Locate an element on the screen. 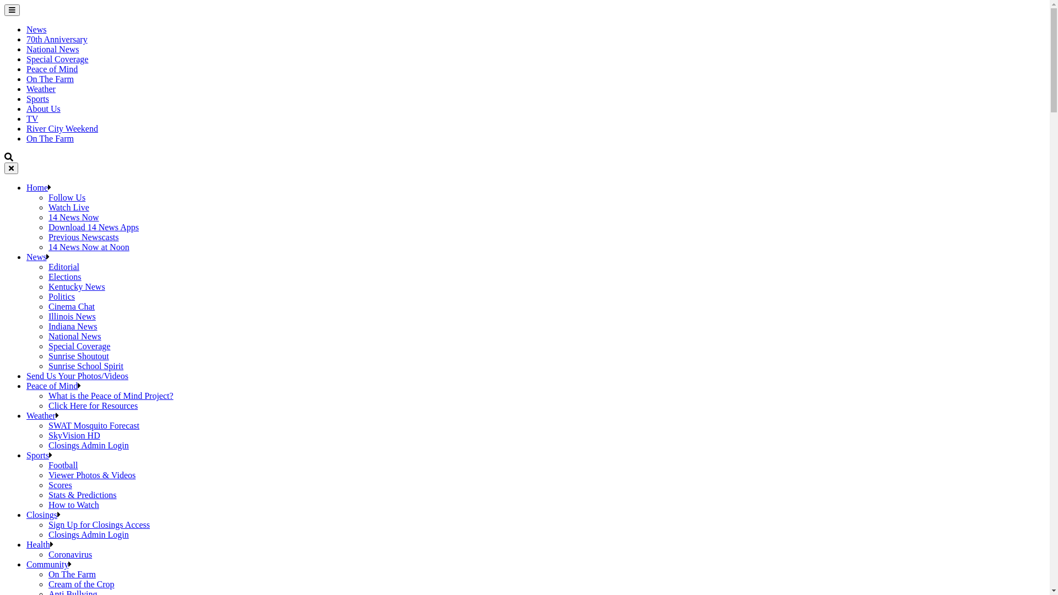  About Us is located at coordinates (44, 109).